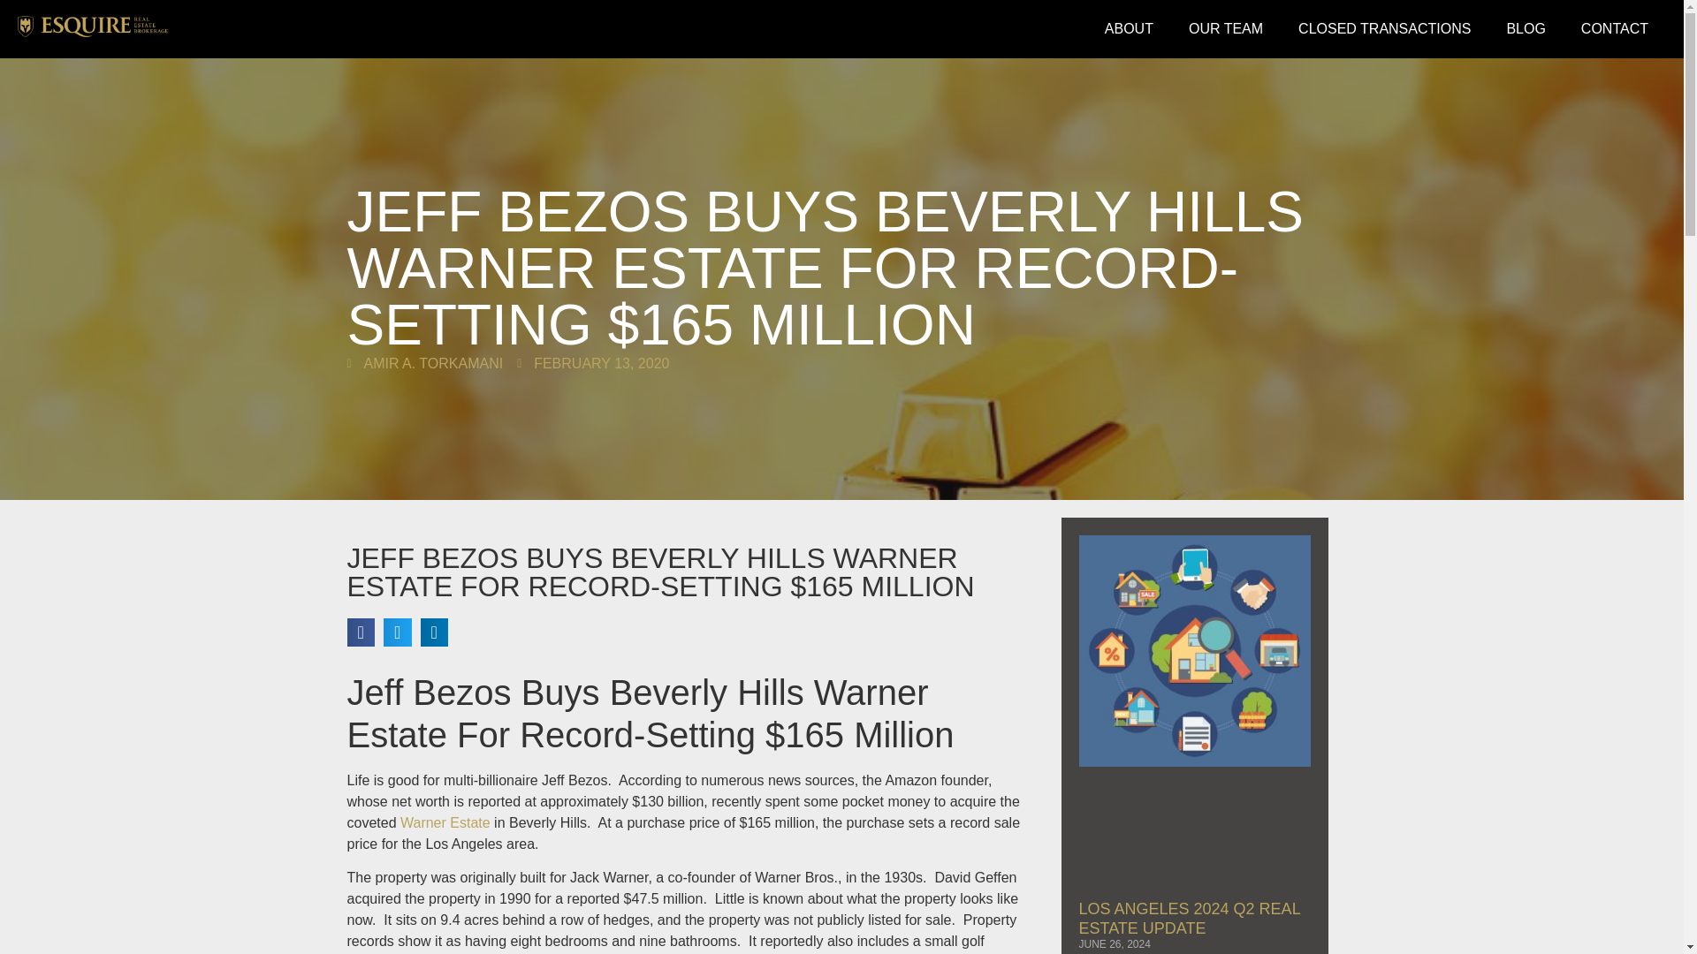 The width and height of the screenshot is (1697, 954). Describe the element at coordinates (1129, 28) in the screenshot. I see `ABOUT` at that location.